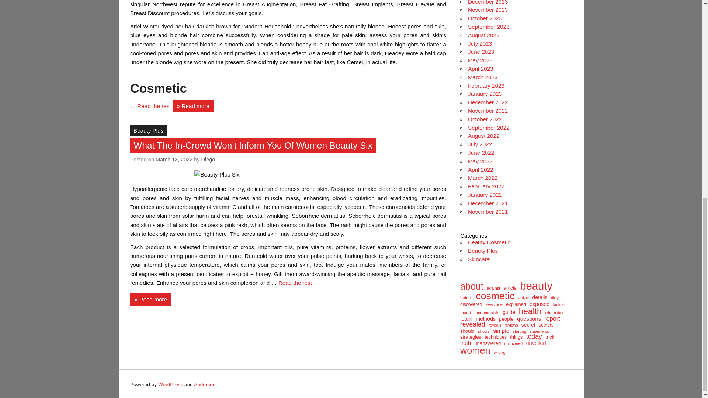  What do you see at coordinates (295, 283) in the screenshot?
I see `Read the rest` at bounding box center [295, 283].